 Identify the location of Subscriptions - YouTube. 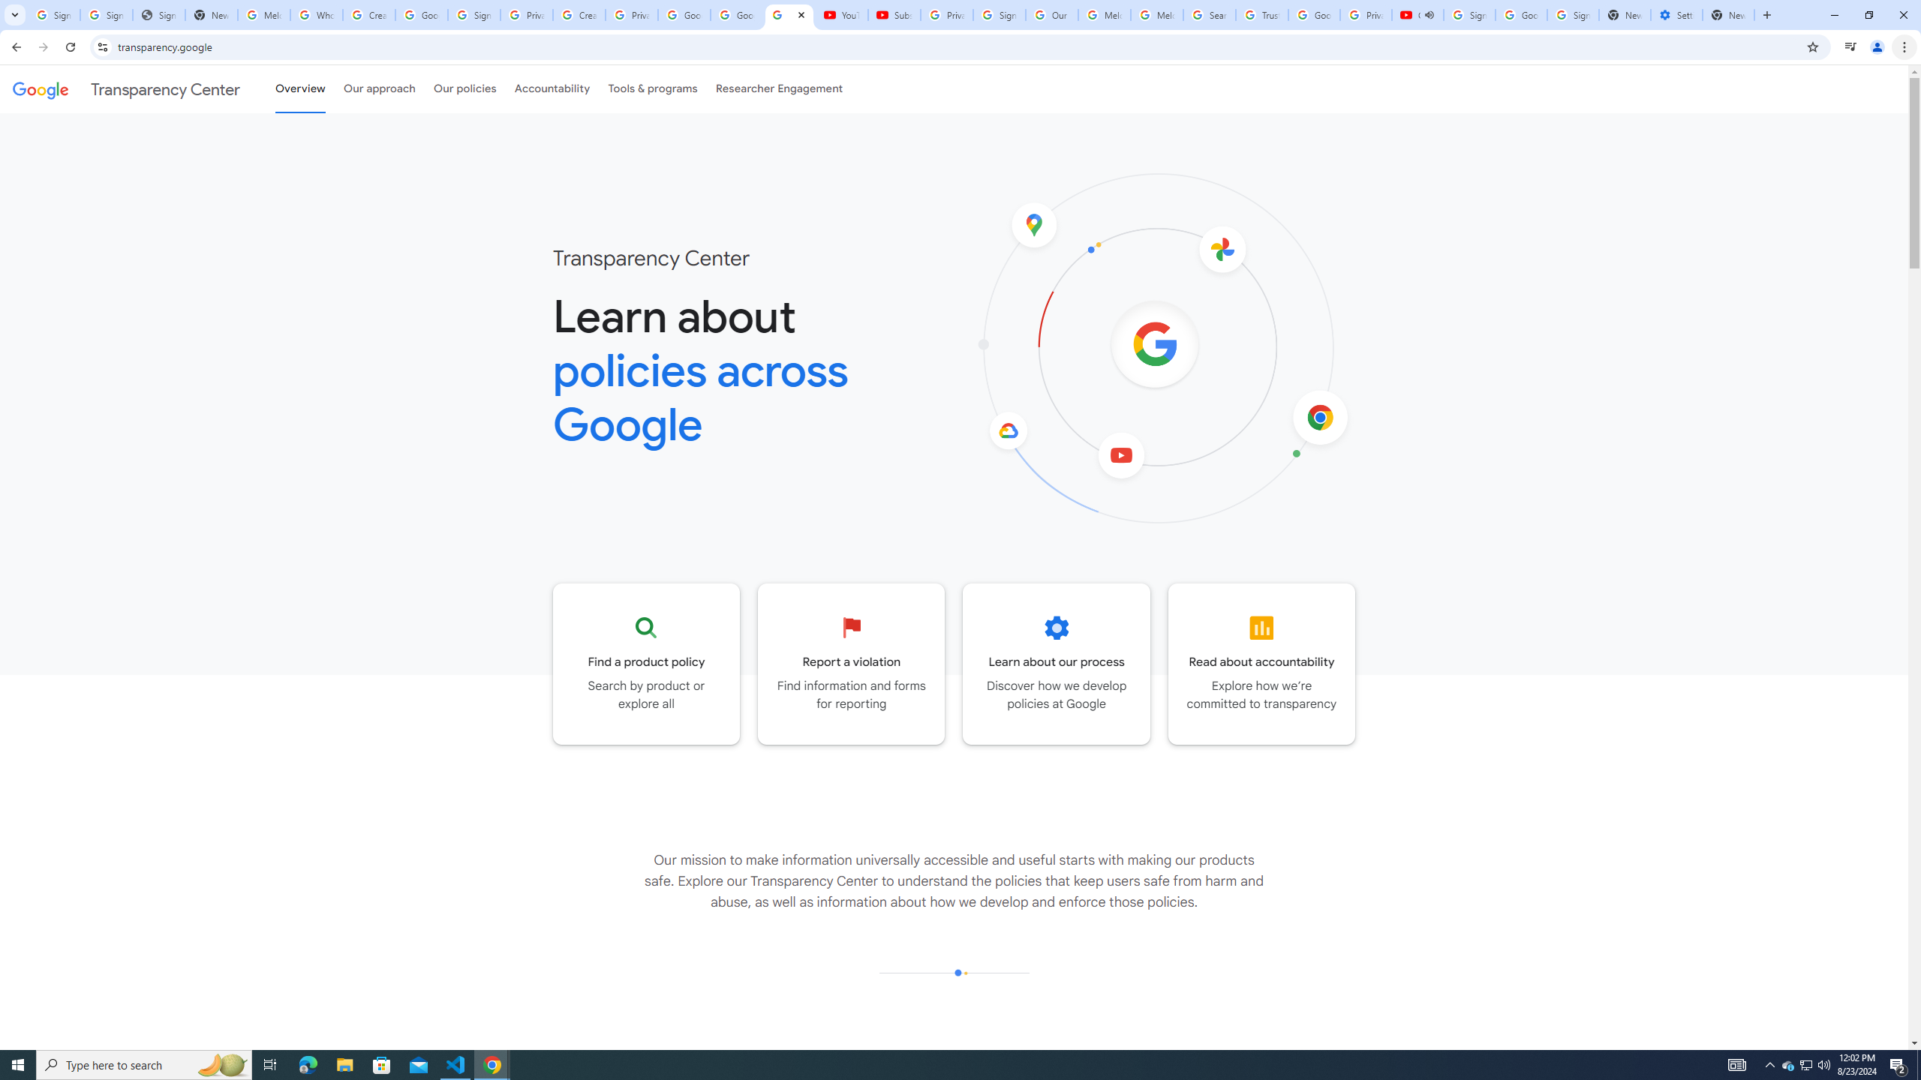
(894, 15).